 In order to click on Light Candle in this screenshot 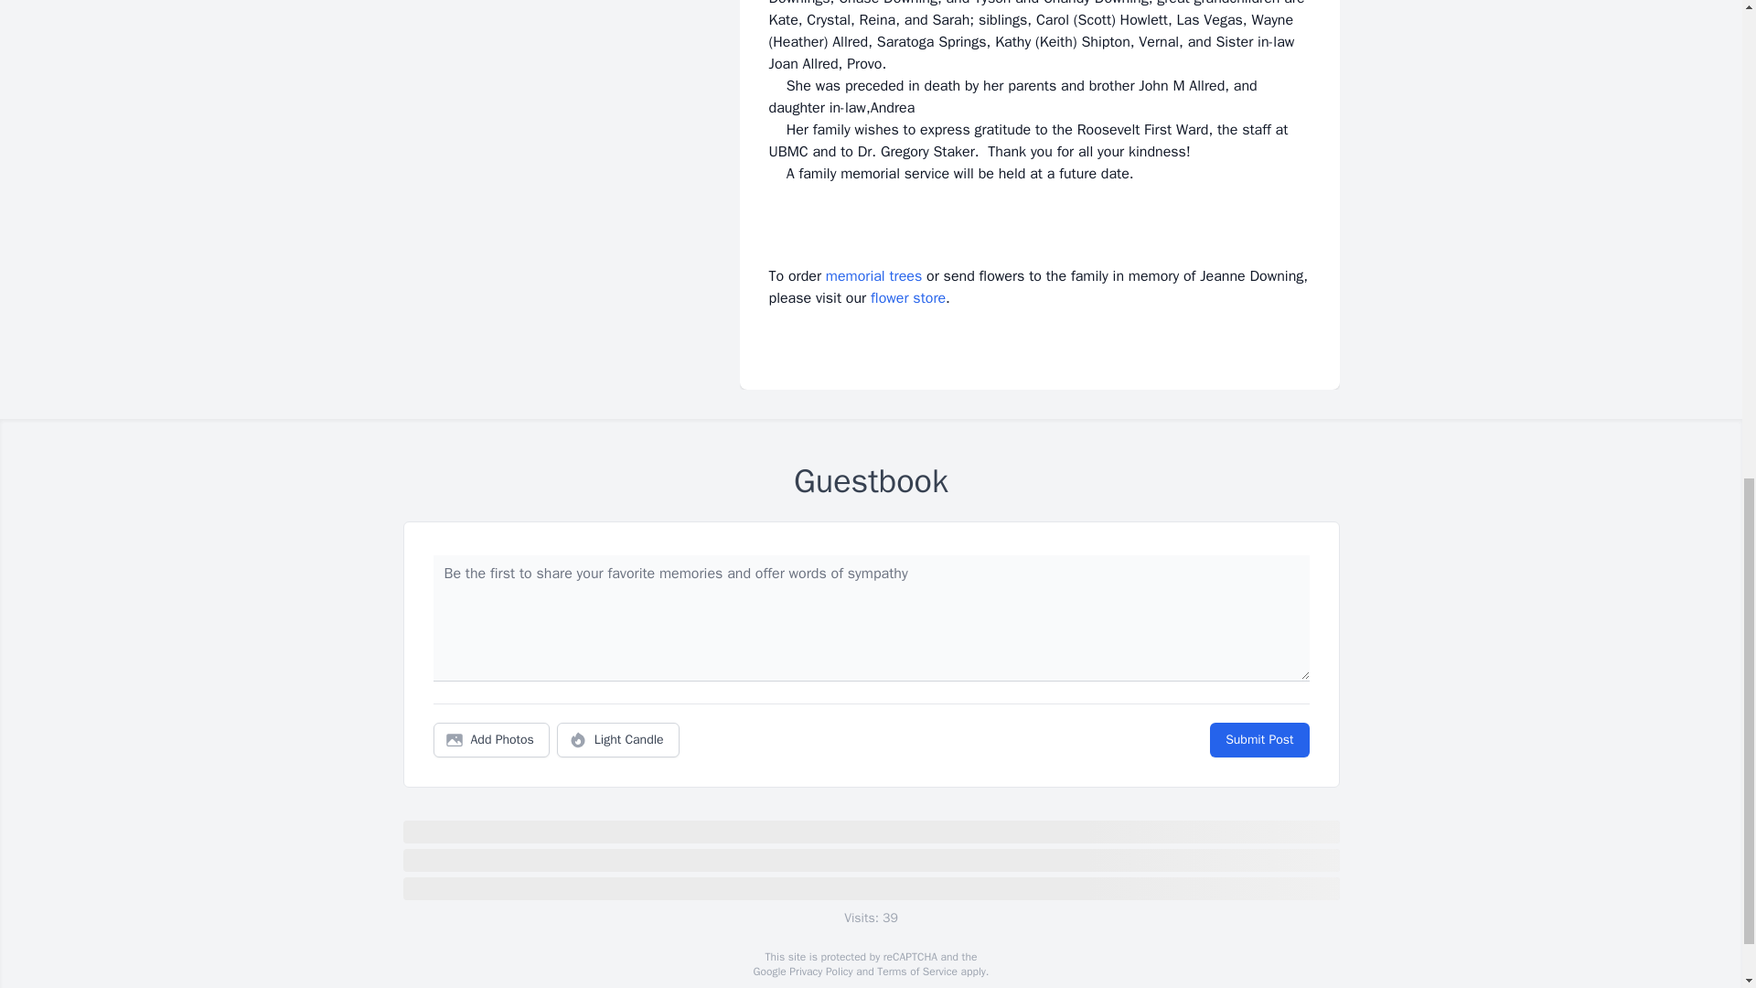, I will do `click(618, 739)`.